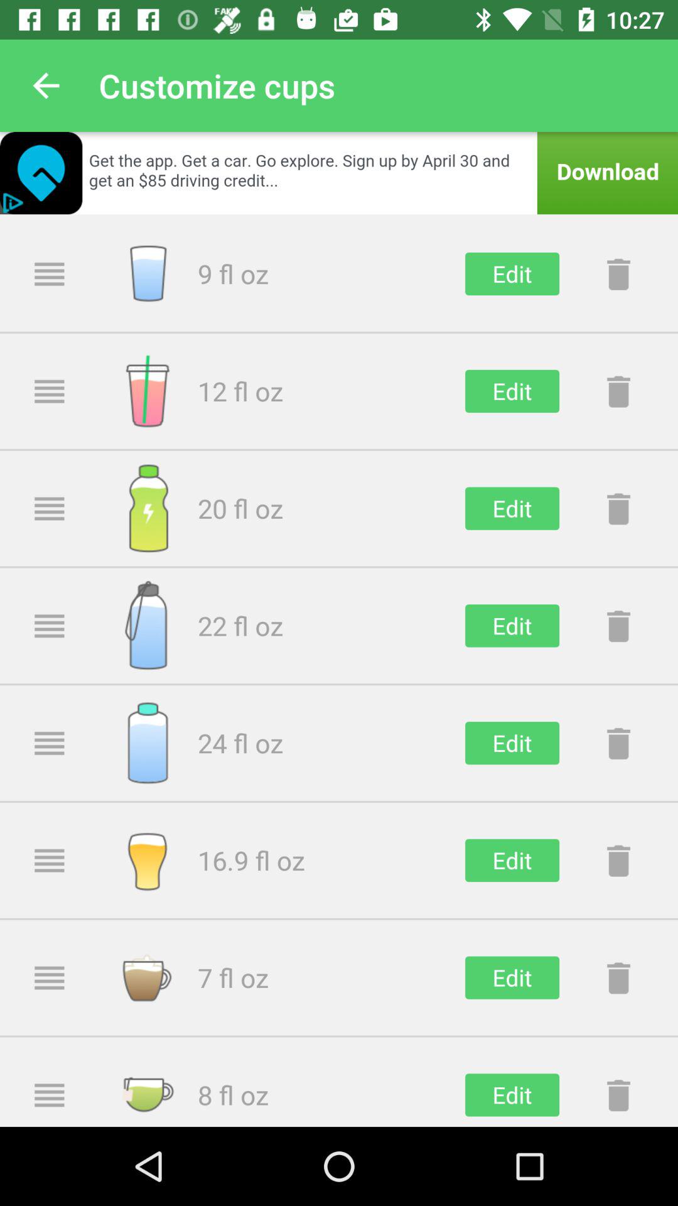 The width and height of the screenshot is (678, 1206). Describe the element at coordinates (618, 743) in the screenshot. I see `remove cup` at that location.